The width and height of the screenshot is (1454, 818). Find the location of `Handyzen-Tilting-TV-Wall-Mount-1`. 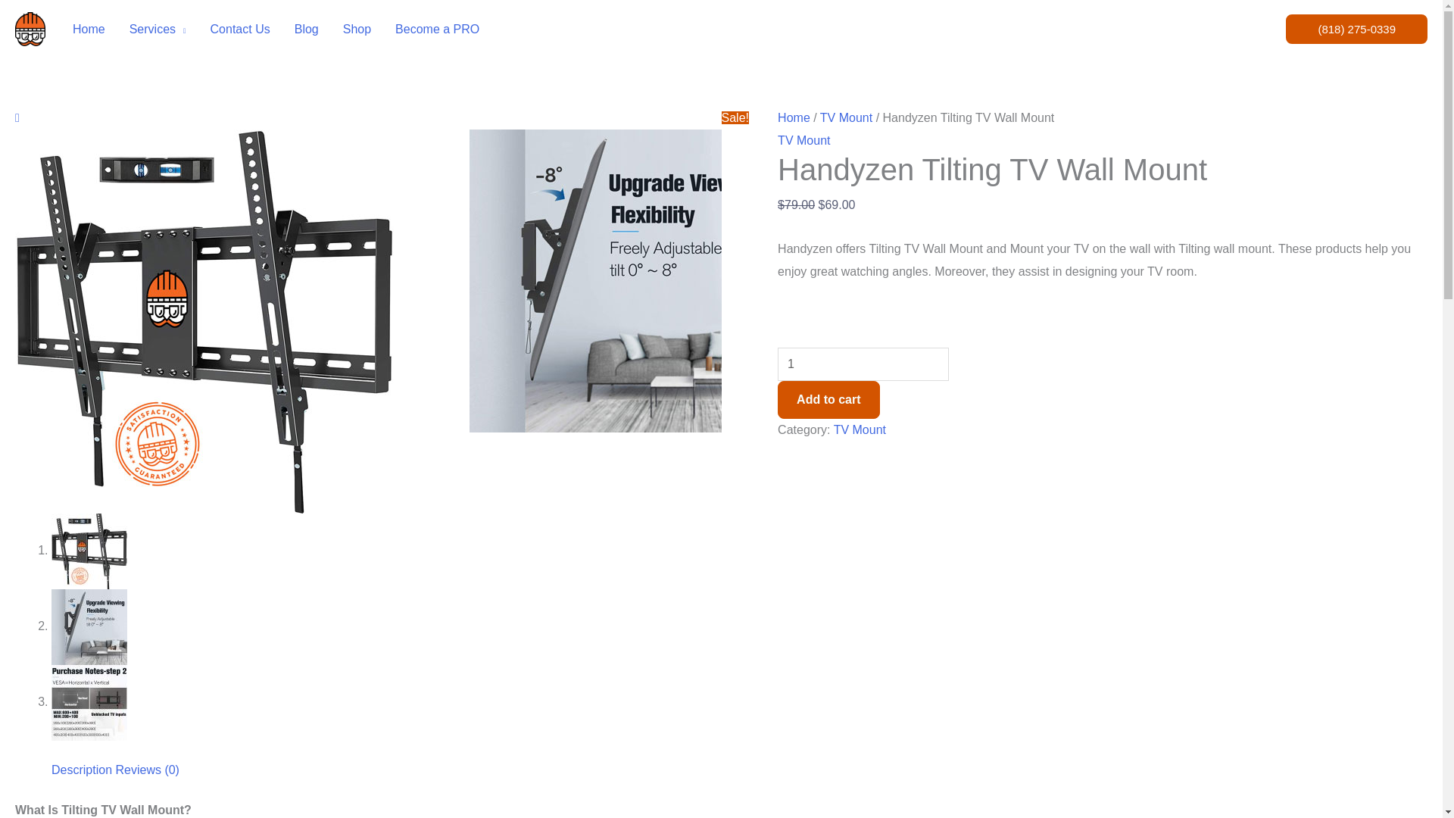

Handyzen-Tilting-TV-Wall-Mount-1 is located at coordinates (621, 280).